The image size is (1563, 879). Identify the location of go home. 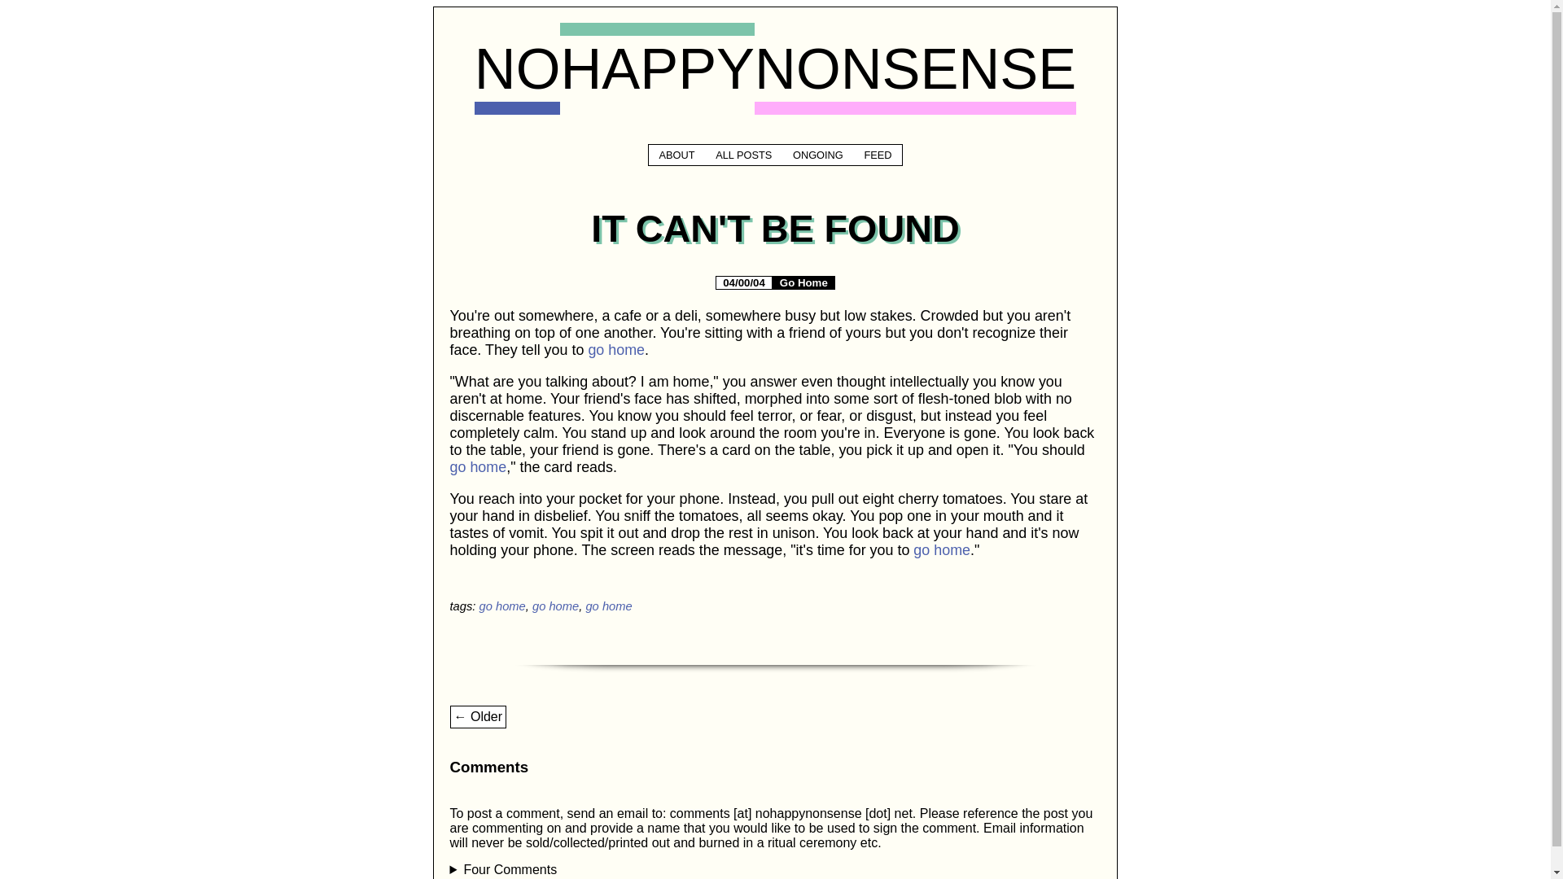
(555, 606).